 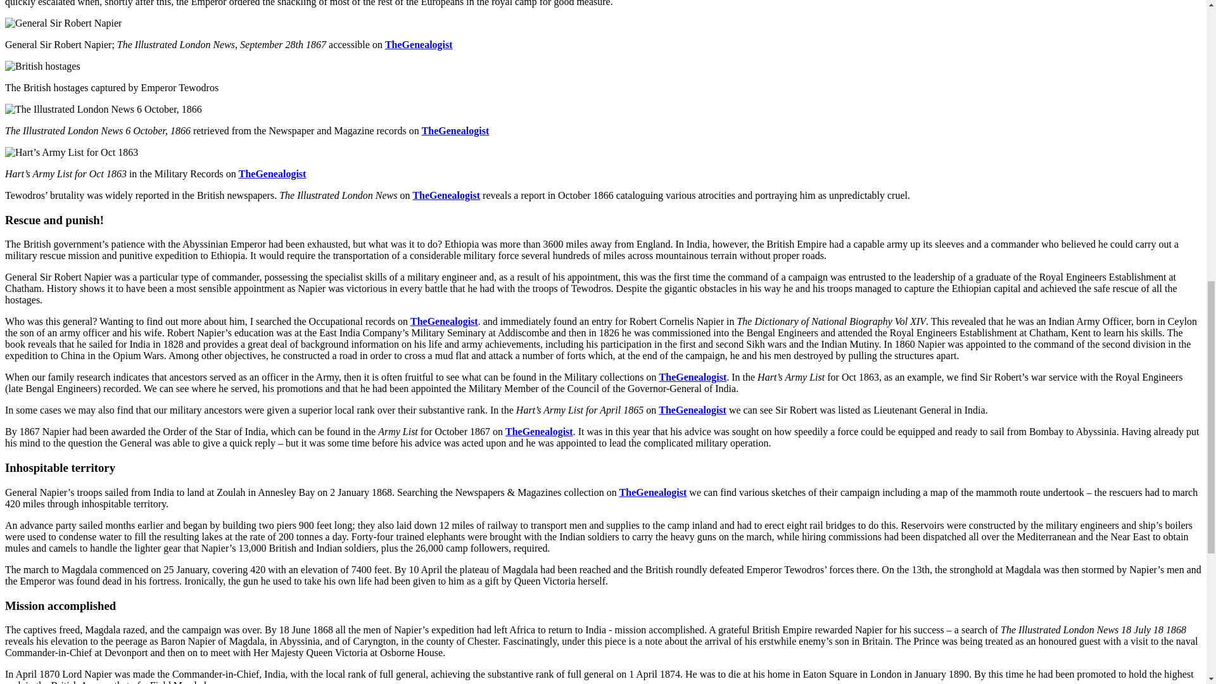 I want to click on TheGenealogist, so click(x=456, y=130).